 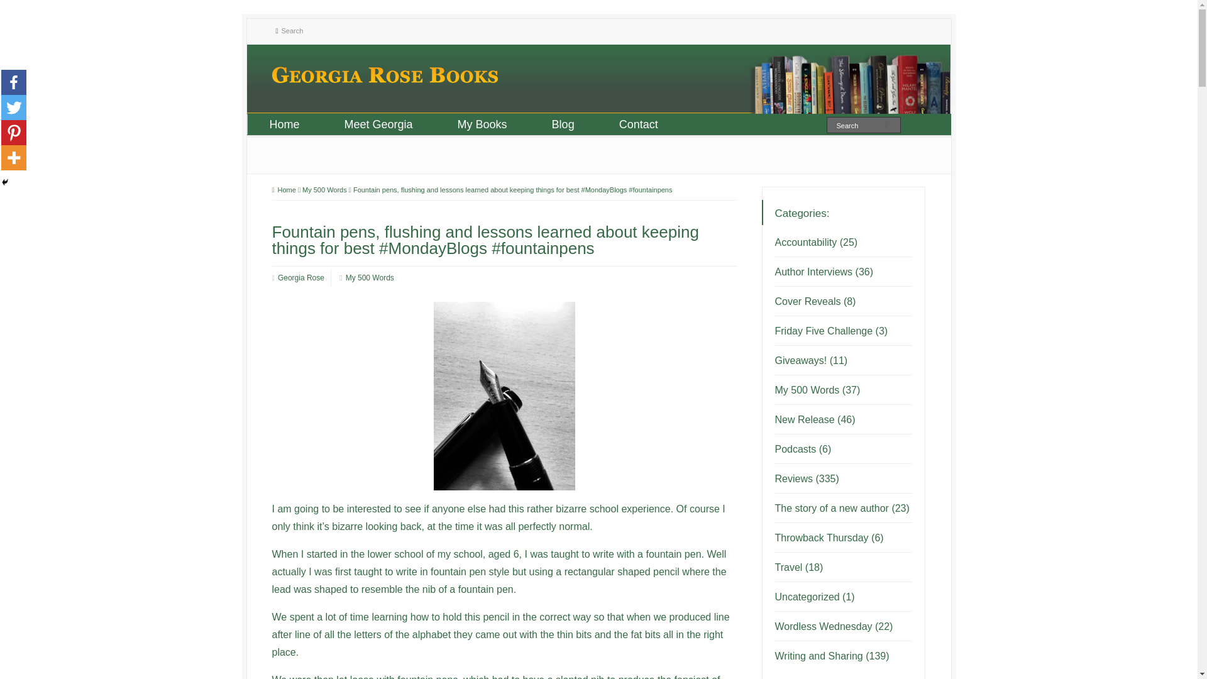 I want to click on Pinterest, so click(x=14, y=133).